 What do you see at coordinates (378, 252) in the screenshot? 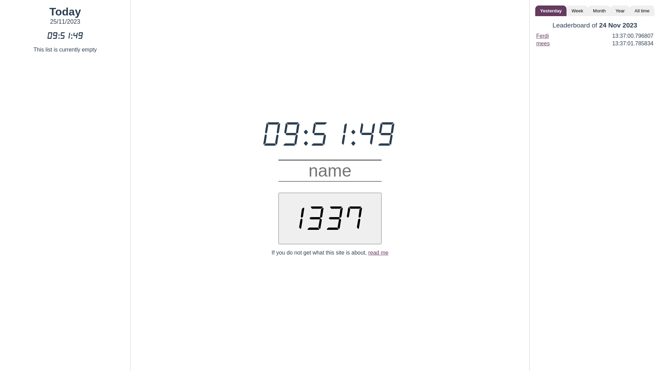
I see `read me` at bounding box center [378, 252].